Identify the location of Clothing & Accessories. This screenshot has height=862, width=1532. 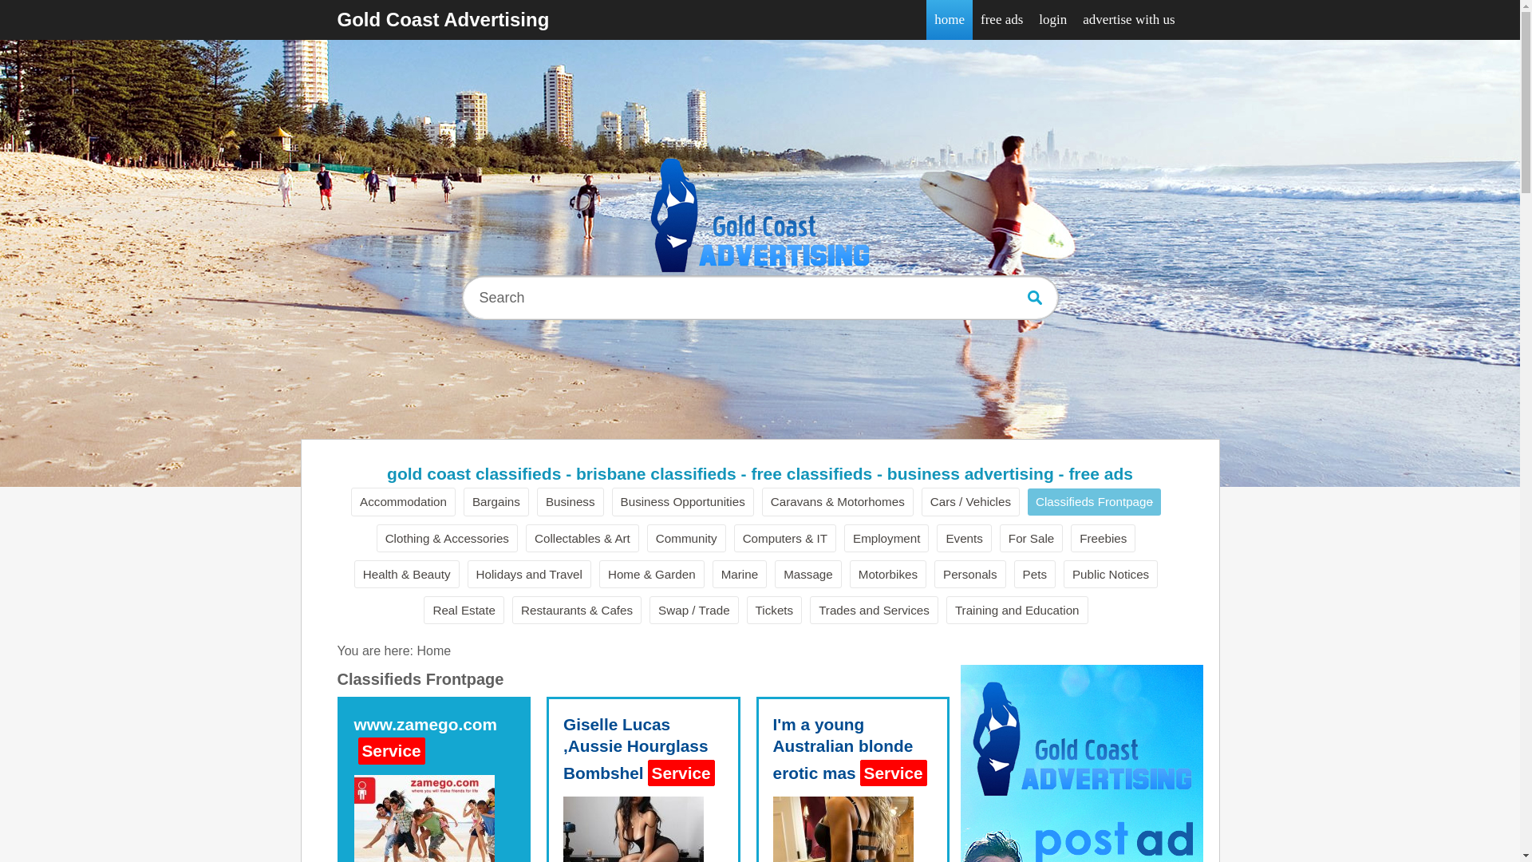
(447, 538).